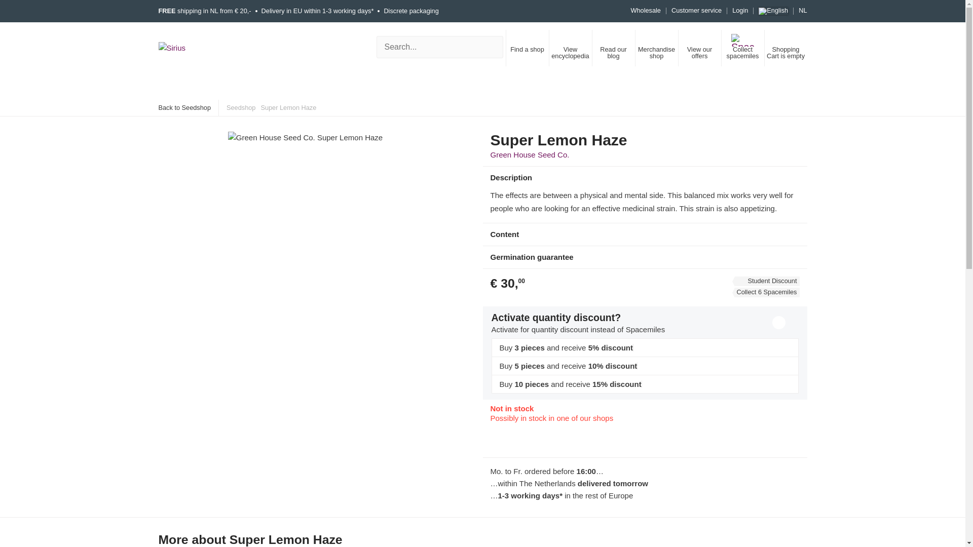  I want to click on Smartshop, so click(188, 86).